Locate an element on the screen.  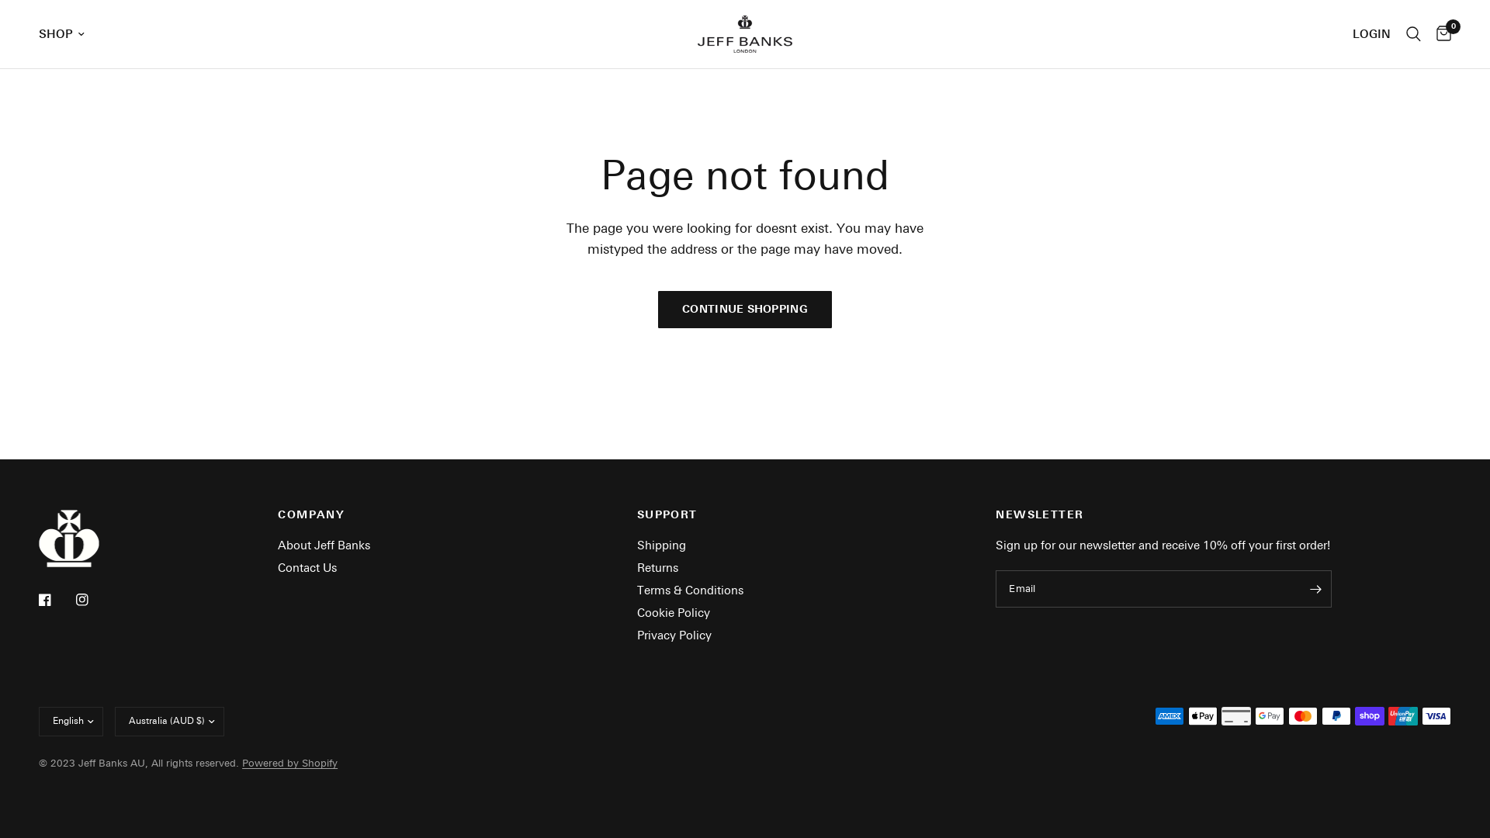
CONTINUE SHOPPING is located at coordinates (745, 310).